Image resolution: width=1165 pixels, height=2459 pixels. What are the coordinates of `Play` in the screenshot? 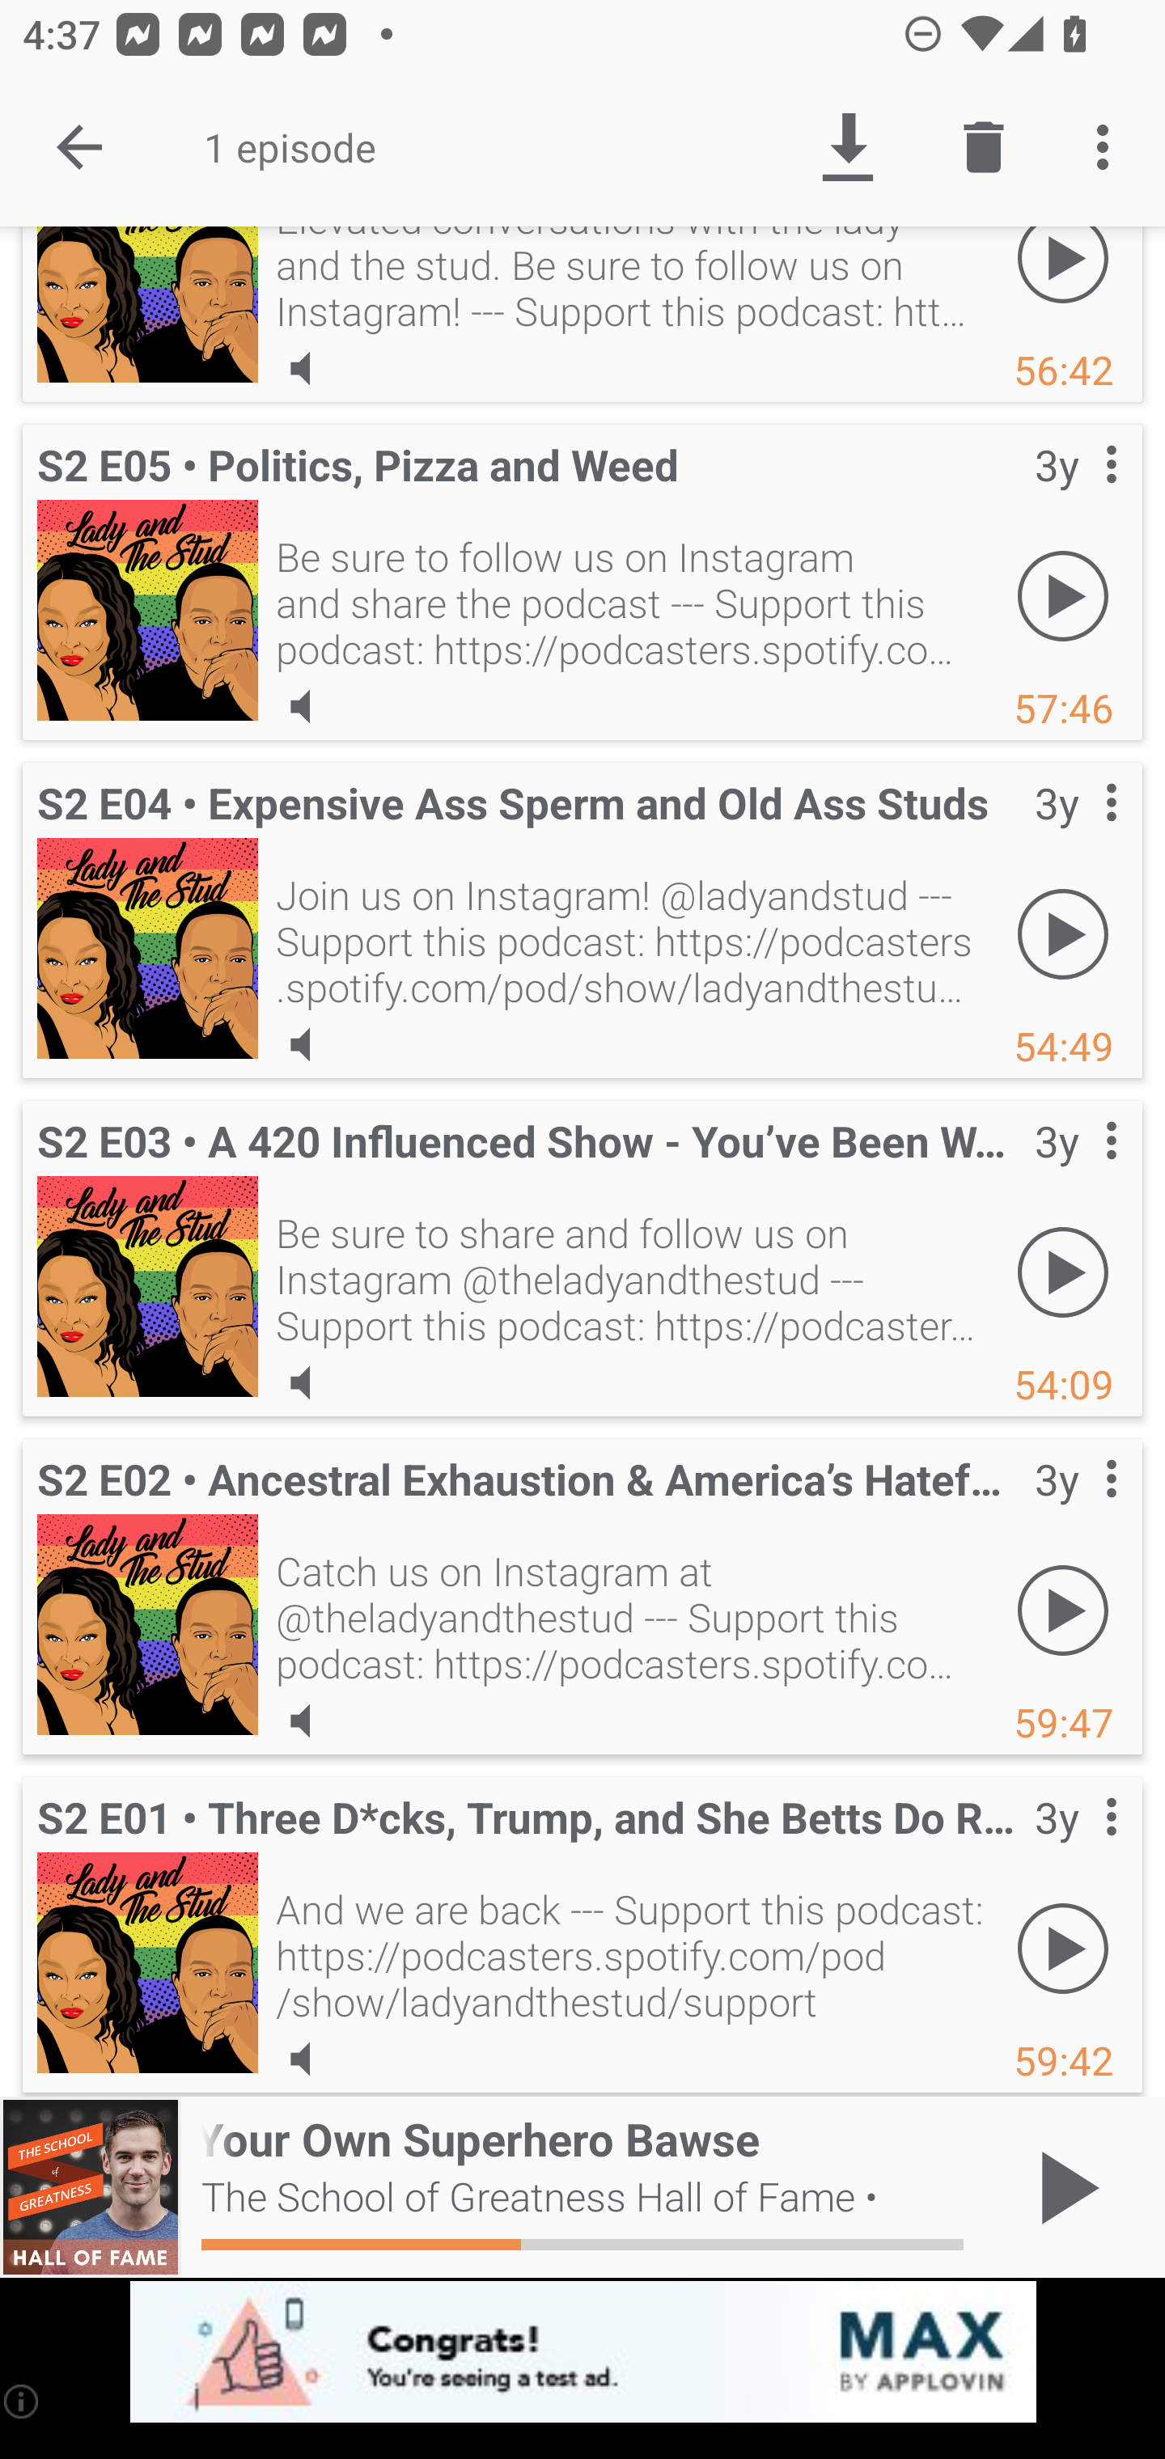 It's located at (1063, 281).